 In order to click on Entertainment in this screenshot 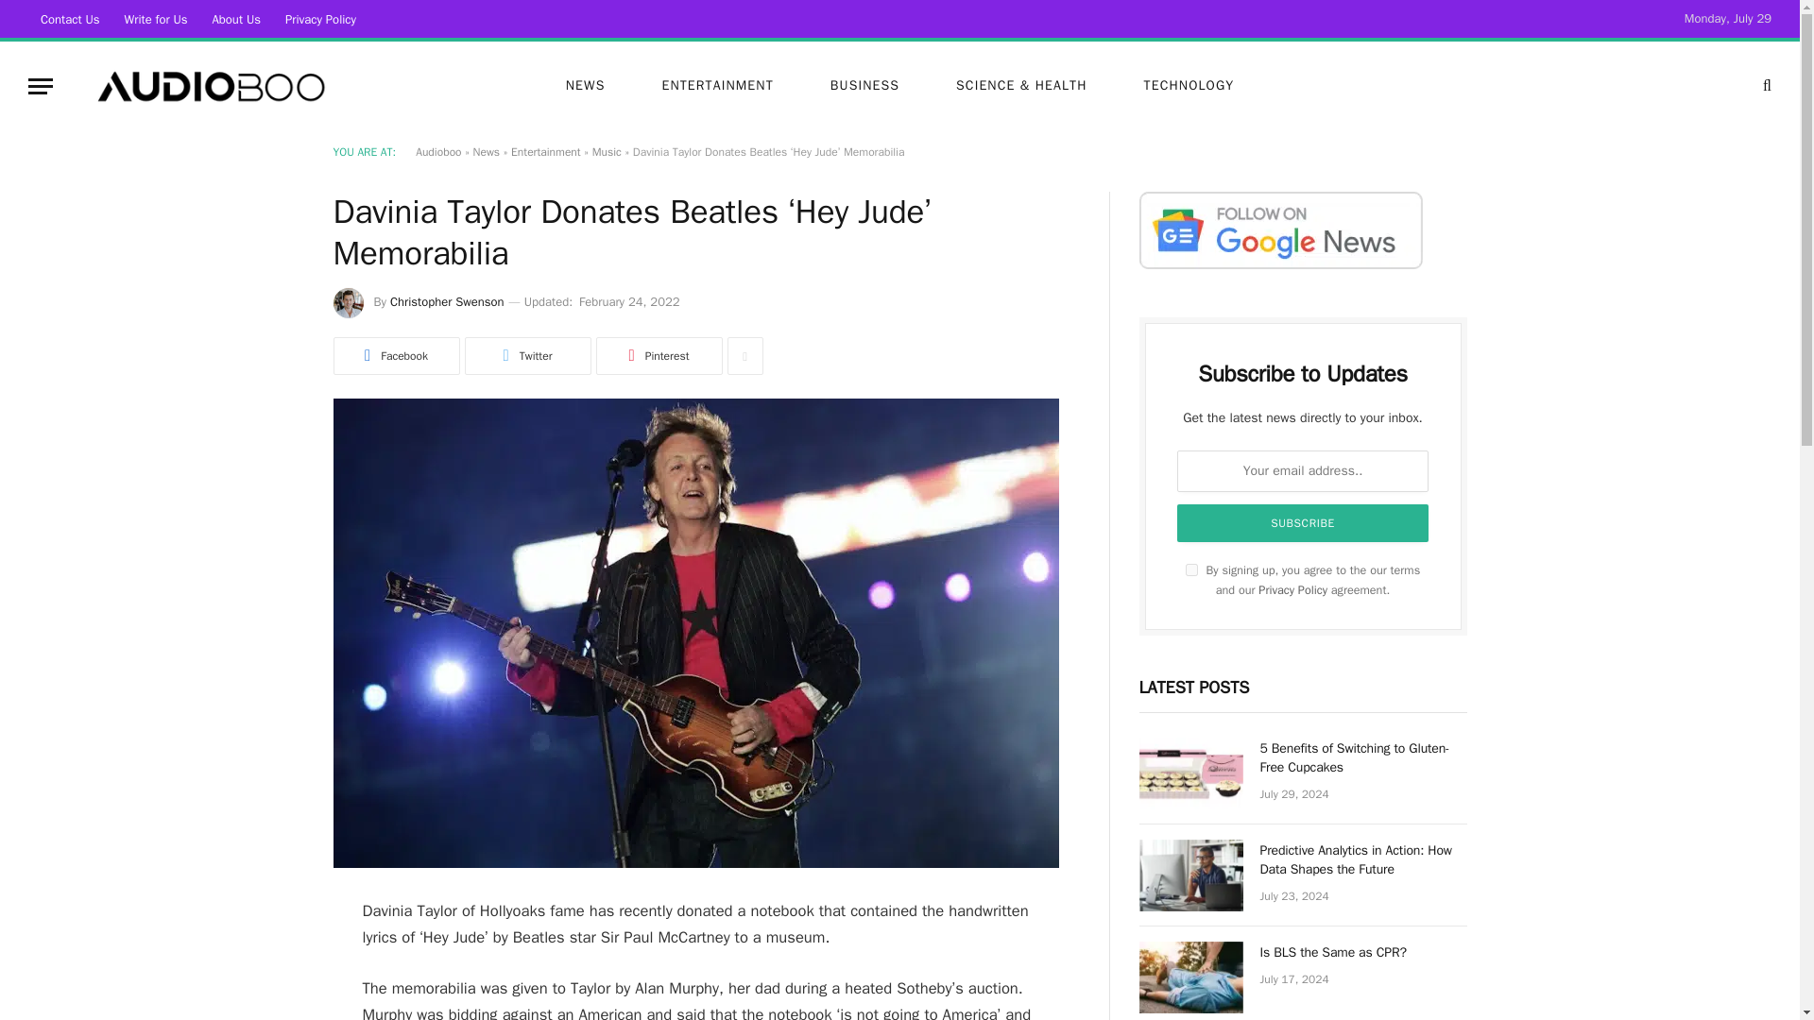, I will do `click(546, 151)`.